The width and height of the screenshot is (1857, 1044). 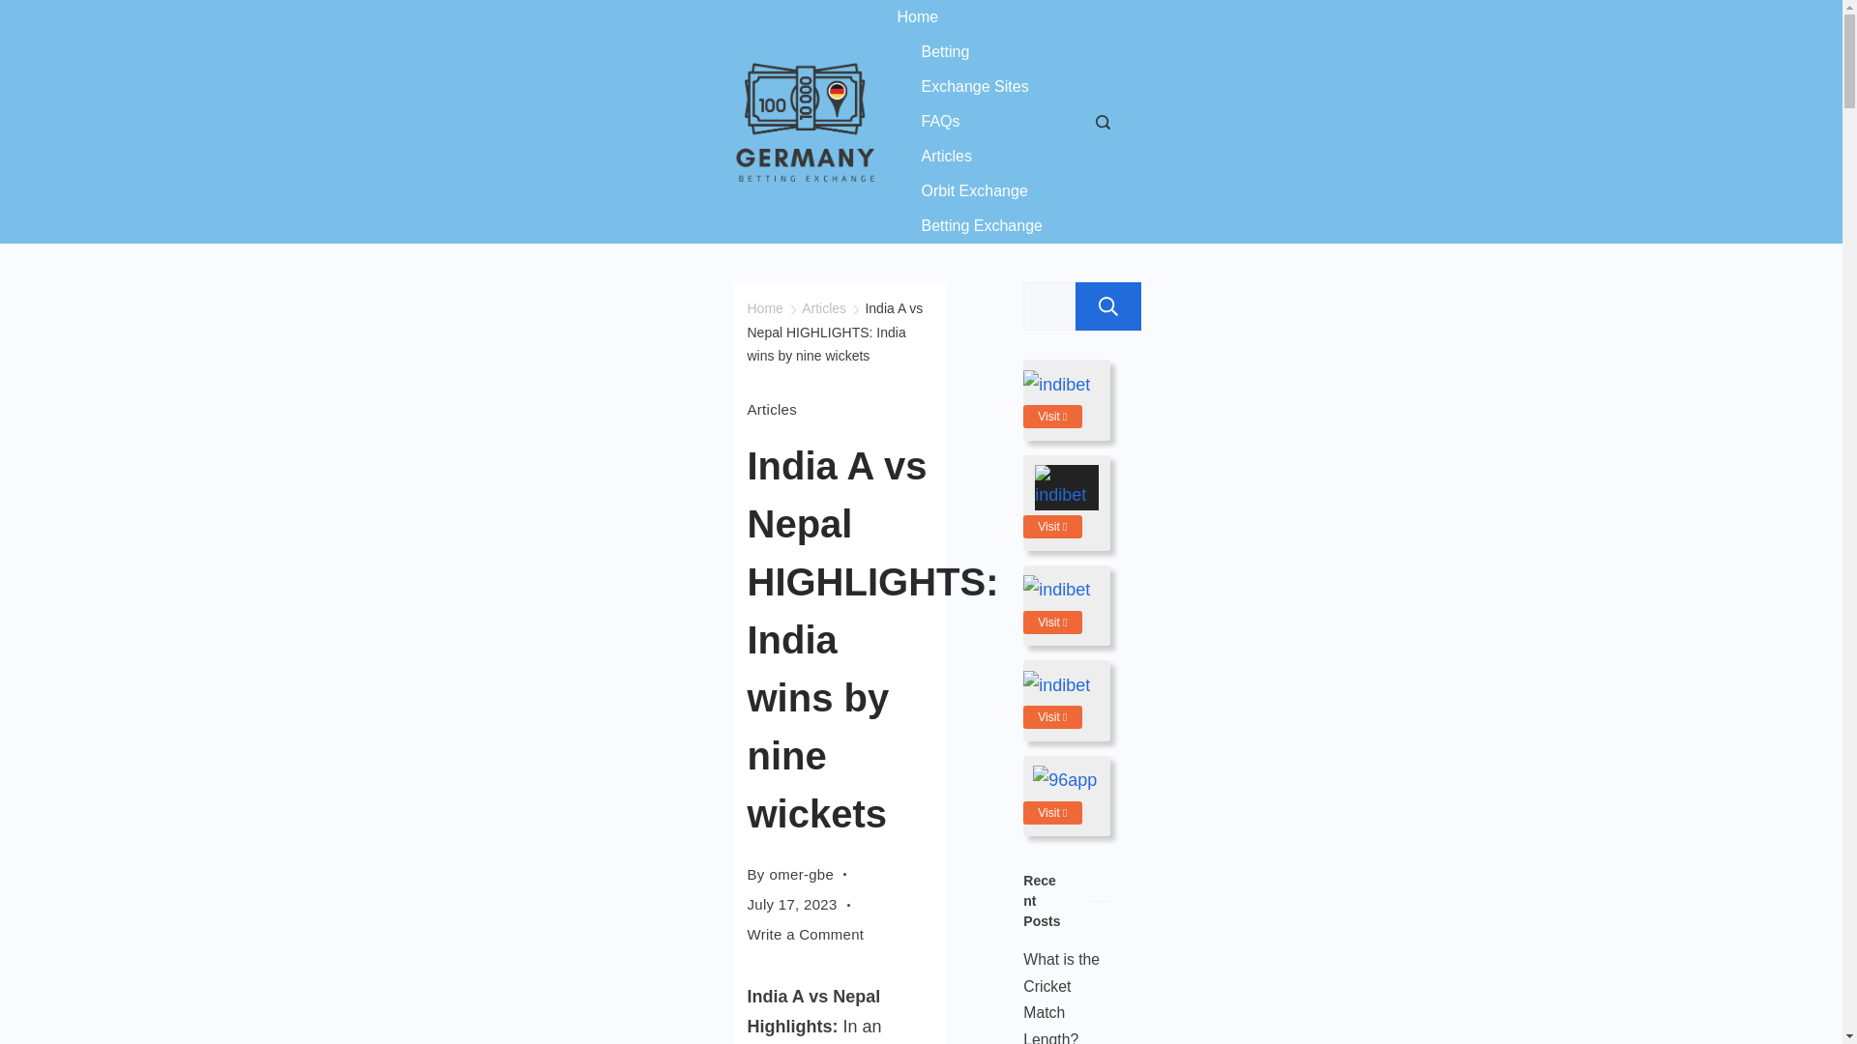 I want to click on Articles, so click(x=946, y=157).